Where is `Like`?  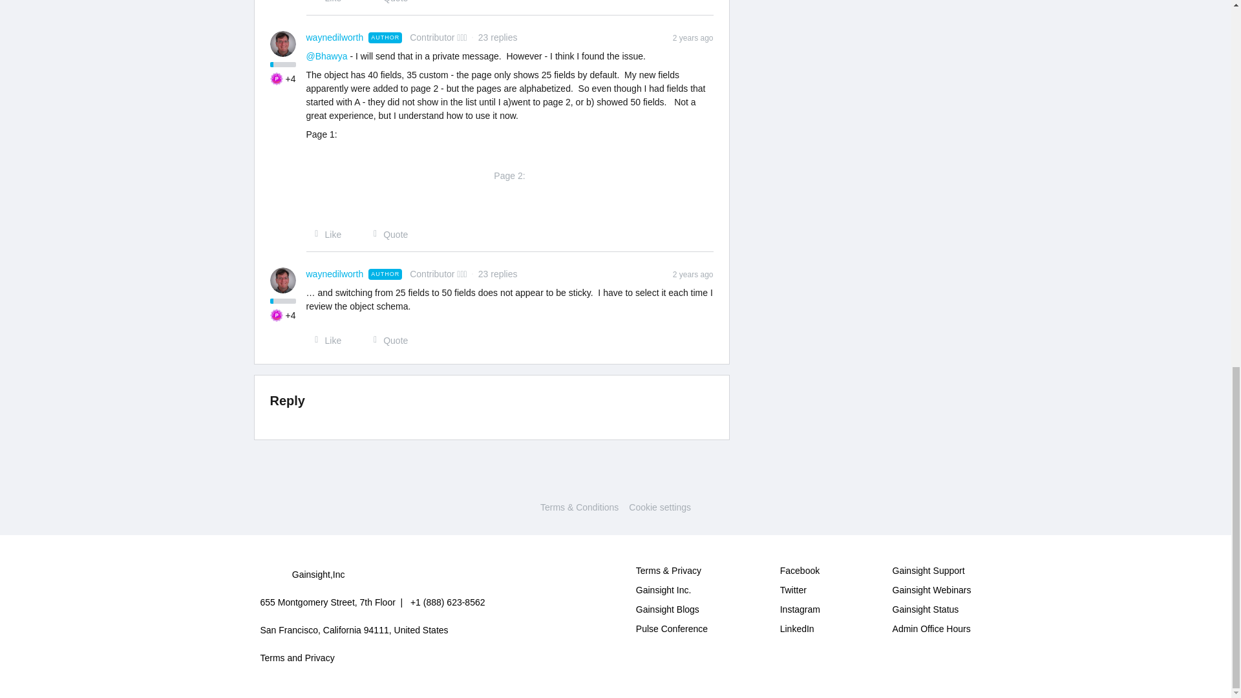
Like is located at coordinates (324, 234).